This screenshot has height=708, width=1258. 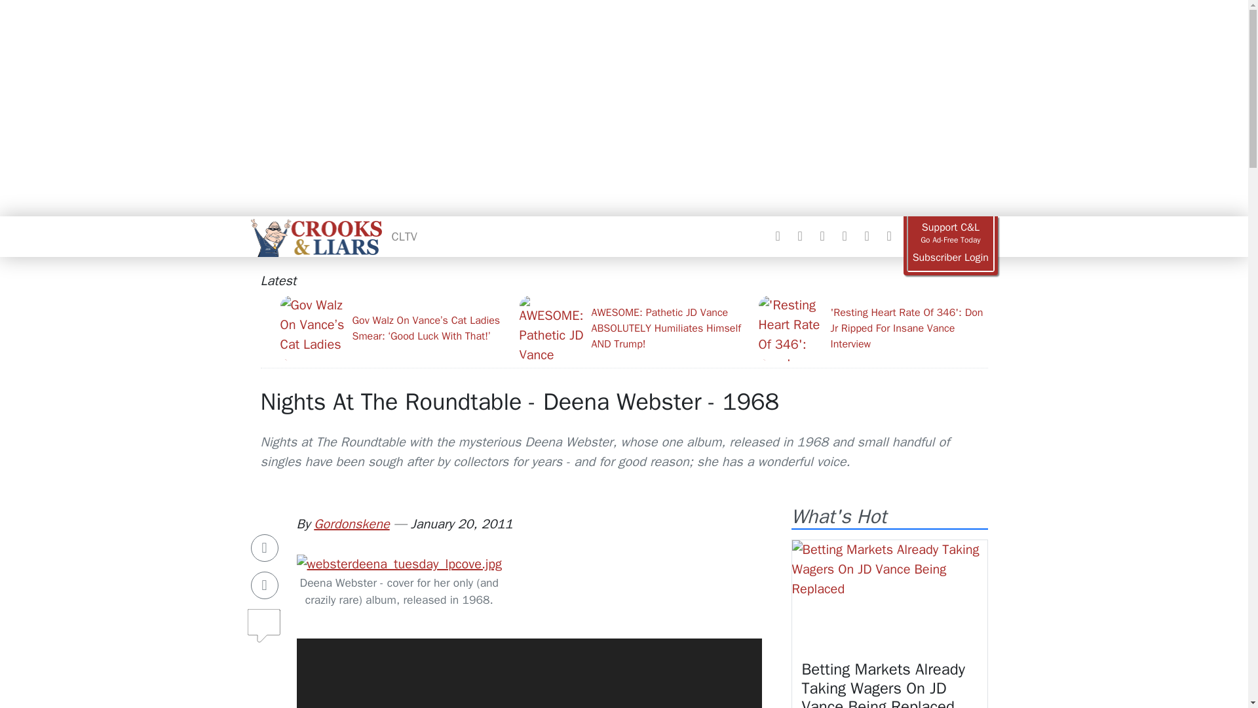 I want to click on Go ad free today!, so click(x=950, y=233).